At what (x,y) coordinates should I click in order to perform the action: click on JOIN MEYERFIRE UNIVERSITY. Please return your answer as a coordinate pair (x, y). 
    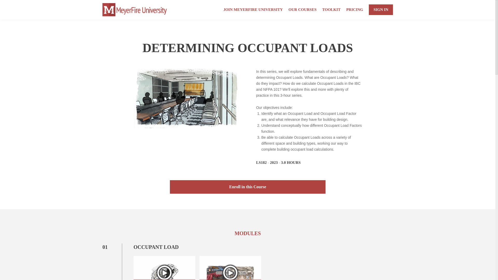
    Looking at the image, I should click on (253, 9).